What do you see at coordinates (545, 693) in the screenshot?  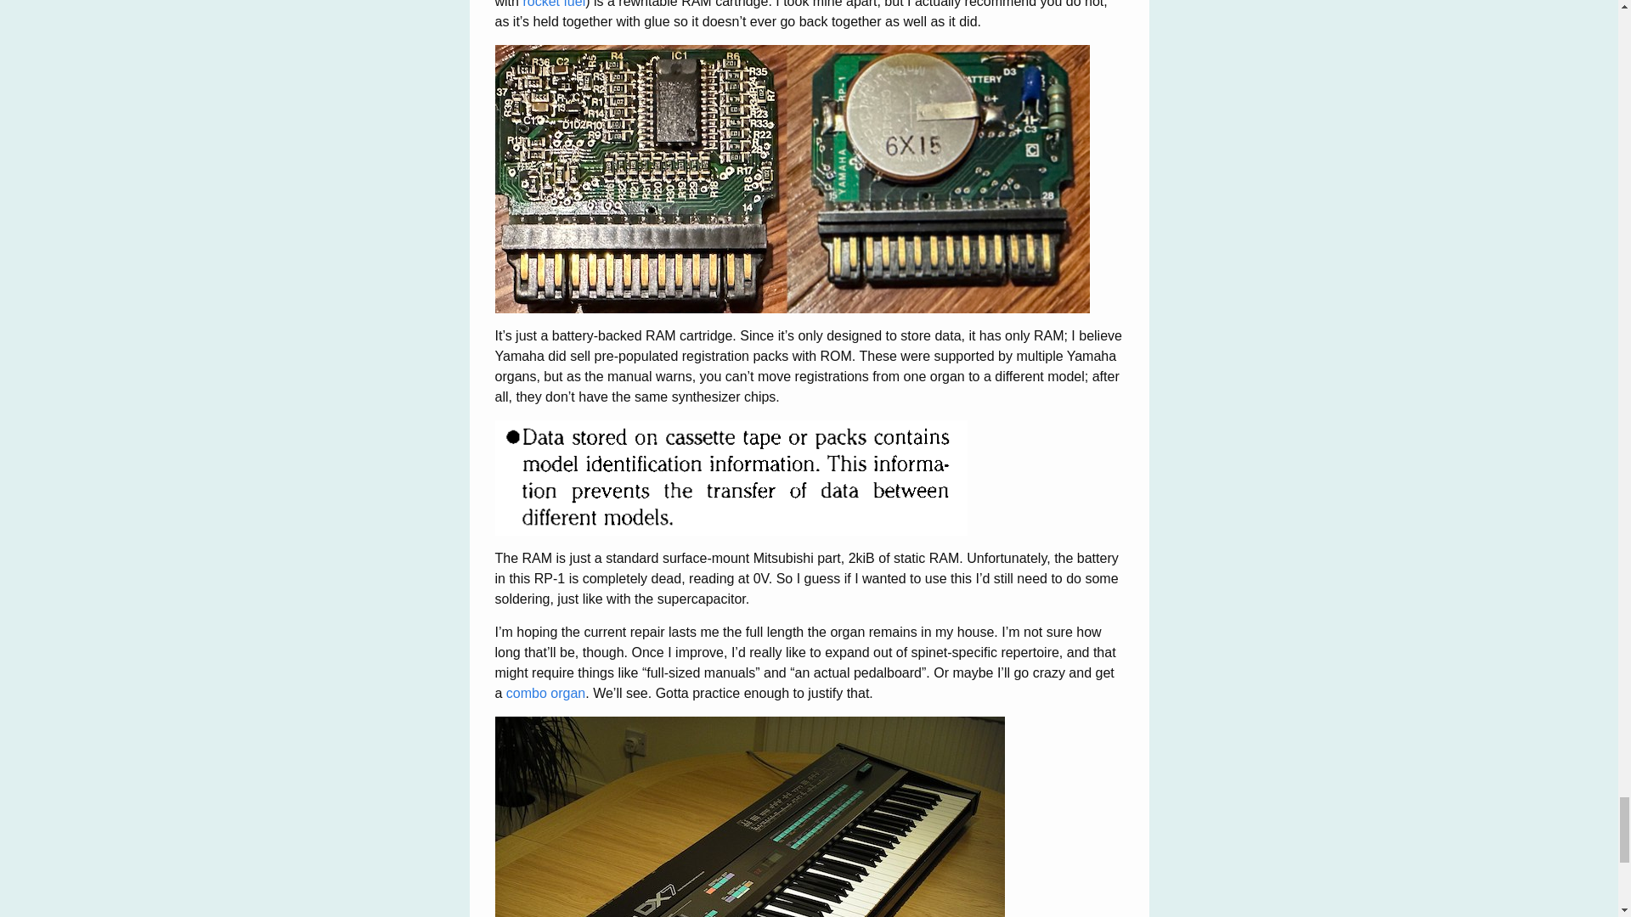 I see `combo organ` at bounding box center [545, 693].